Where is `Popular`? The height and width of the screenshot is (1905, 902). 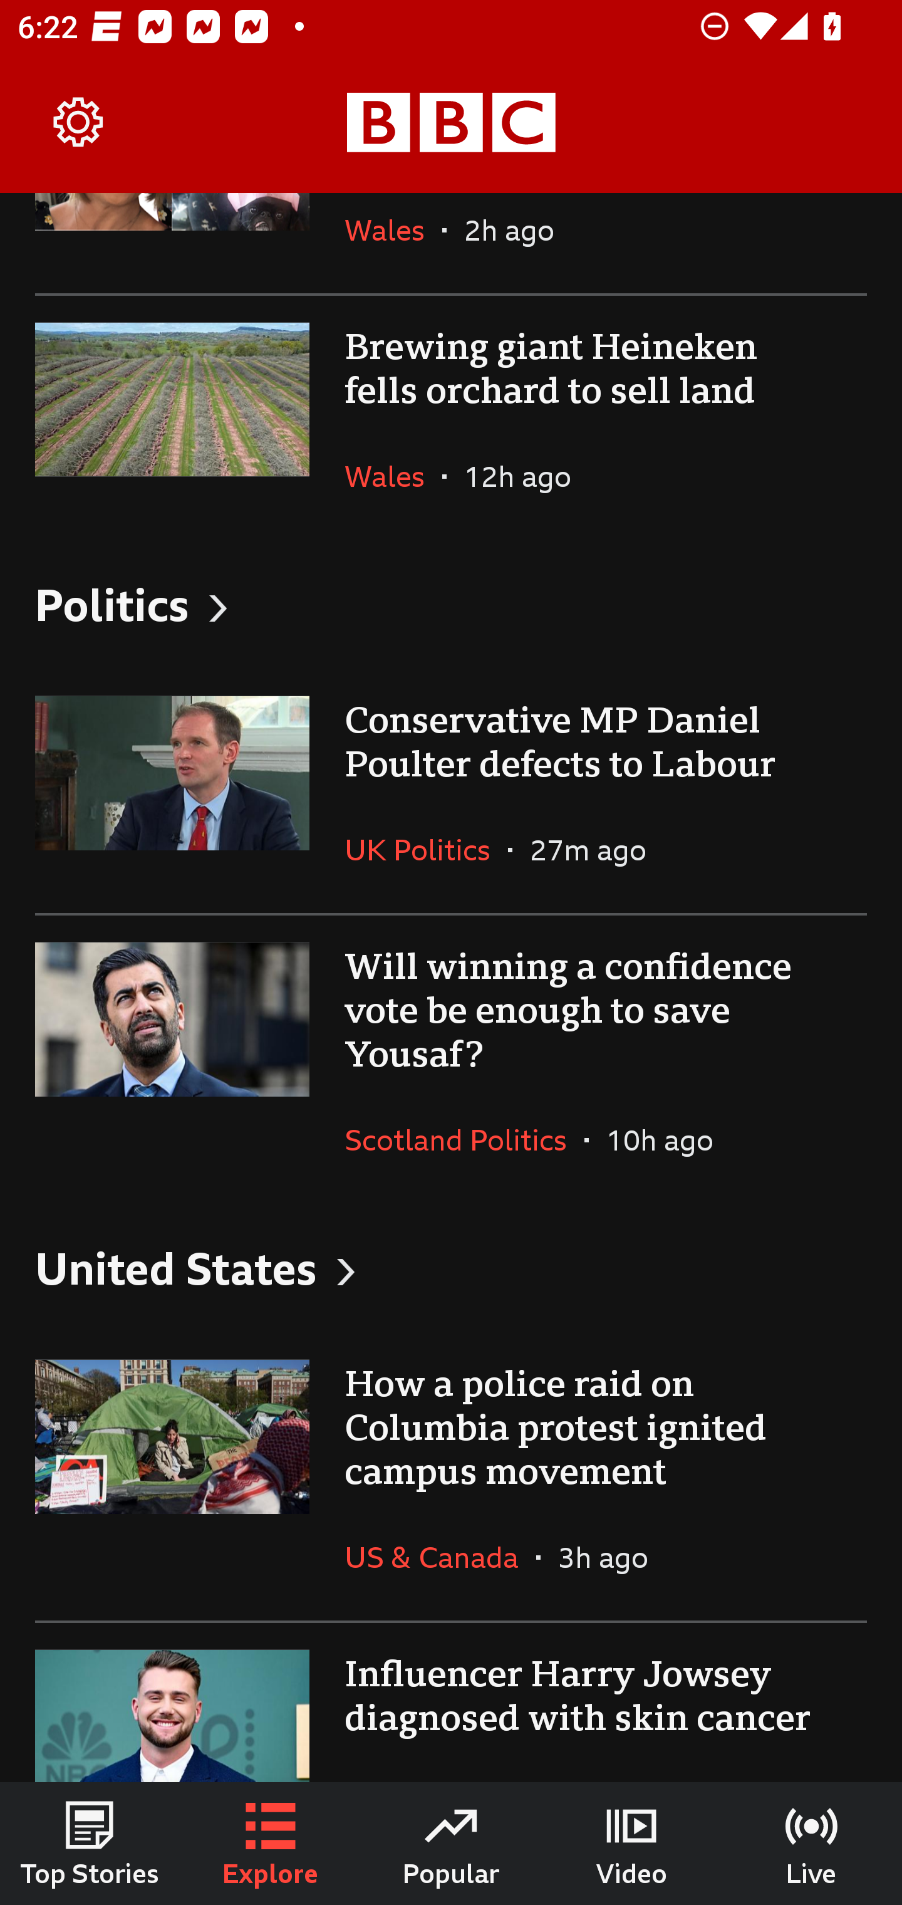 Popular is located at coordinates (451, 1844).